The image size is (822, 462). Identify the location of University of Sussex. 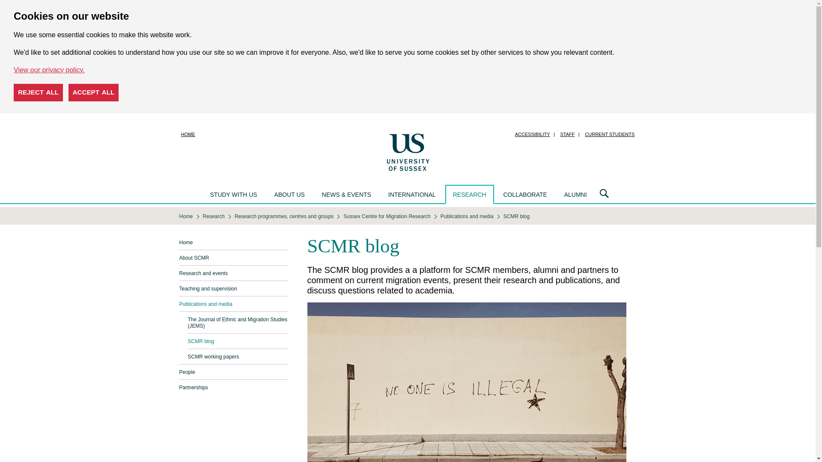
(408, 151).